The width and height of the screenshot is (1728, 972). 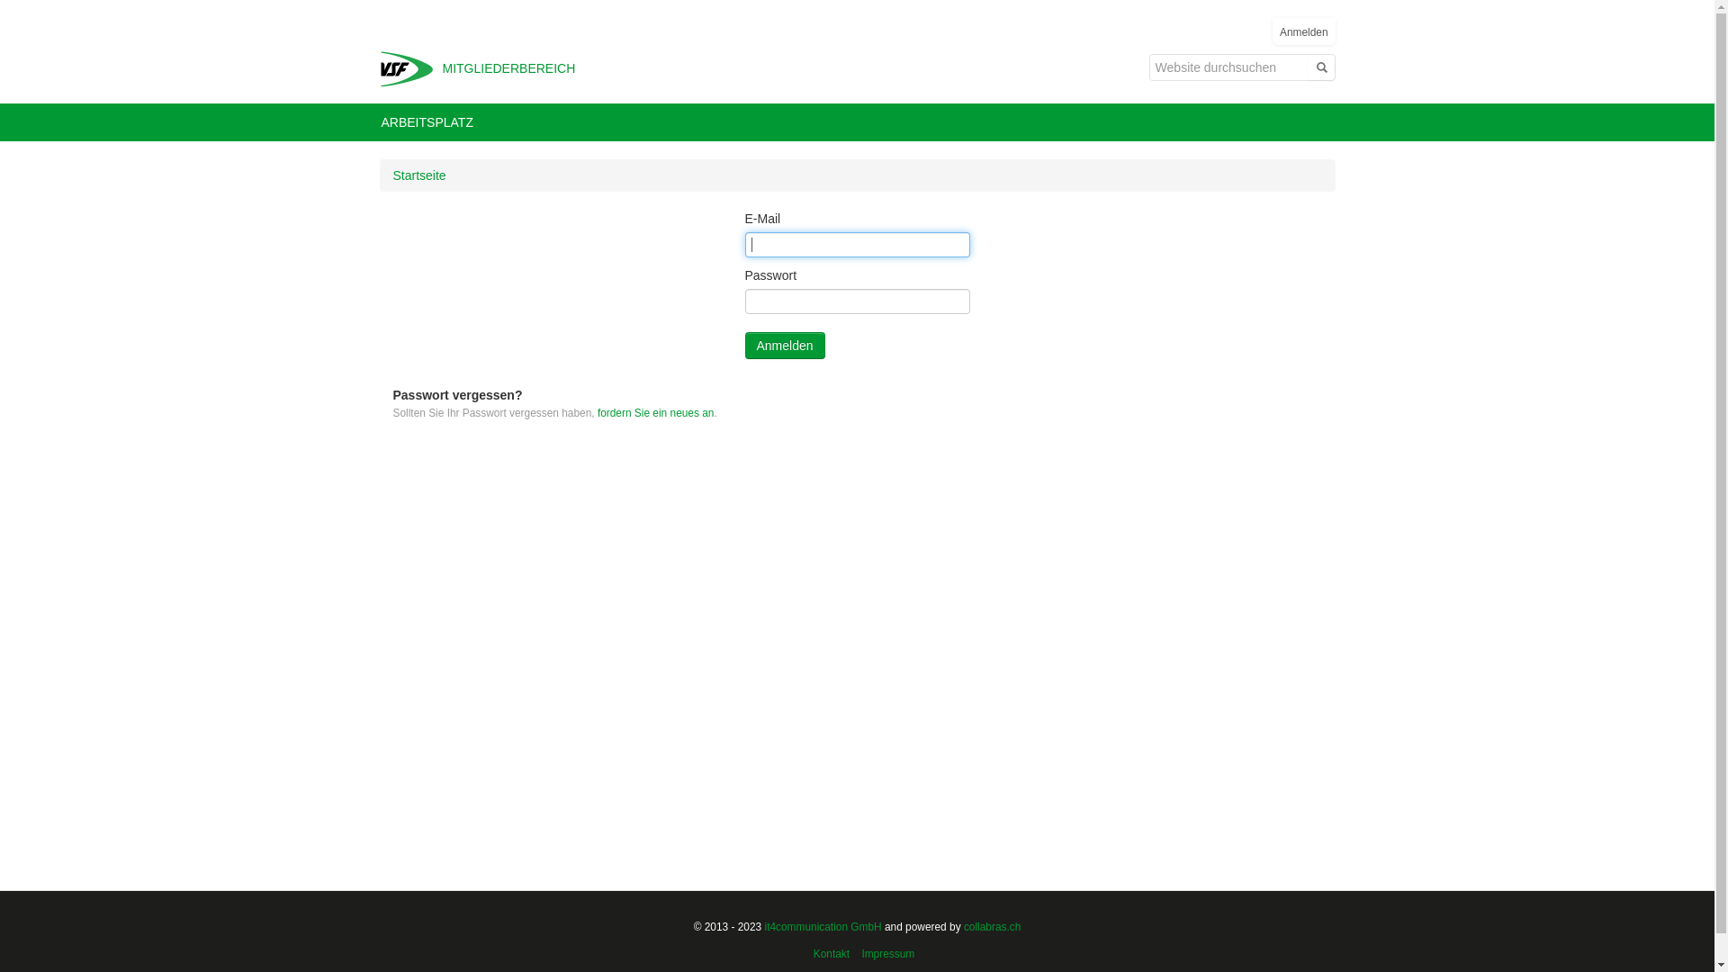 I want to click on collabras.ch, so click(x=992, y=927).